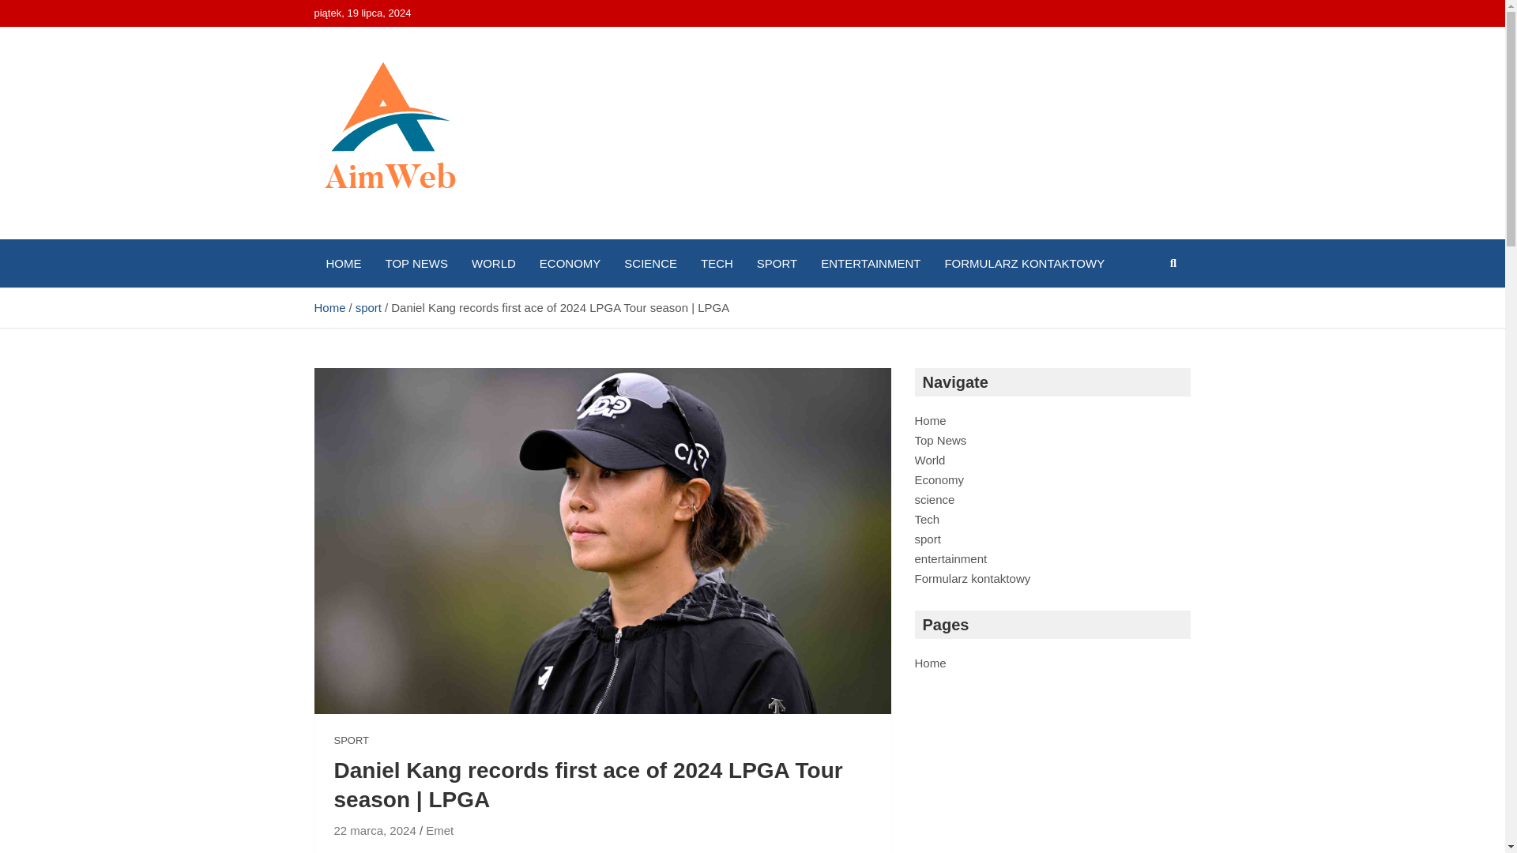  I want to click on World, so click(929, 460).